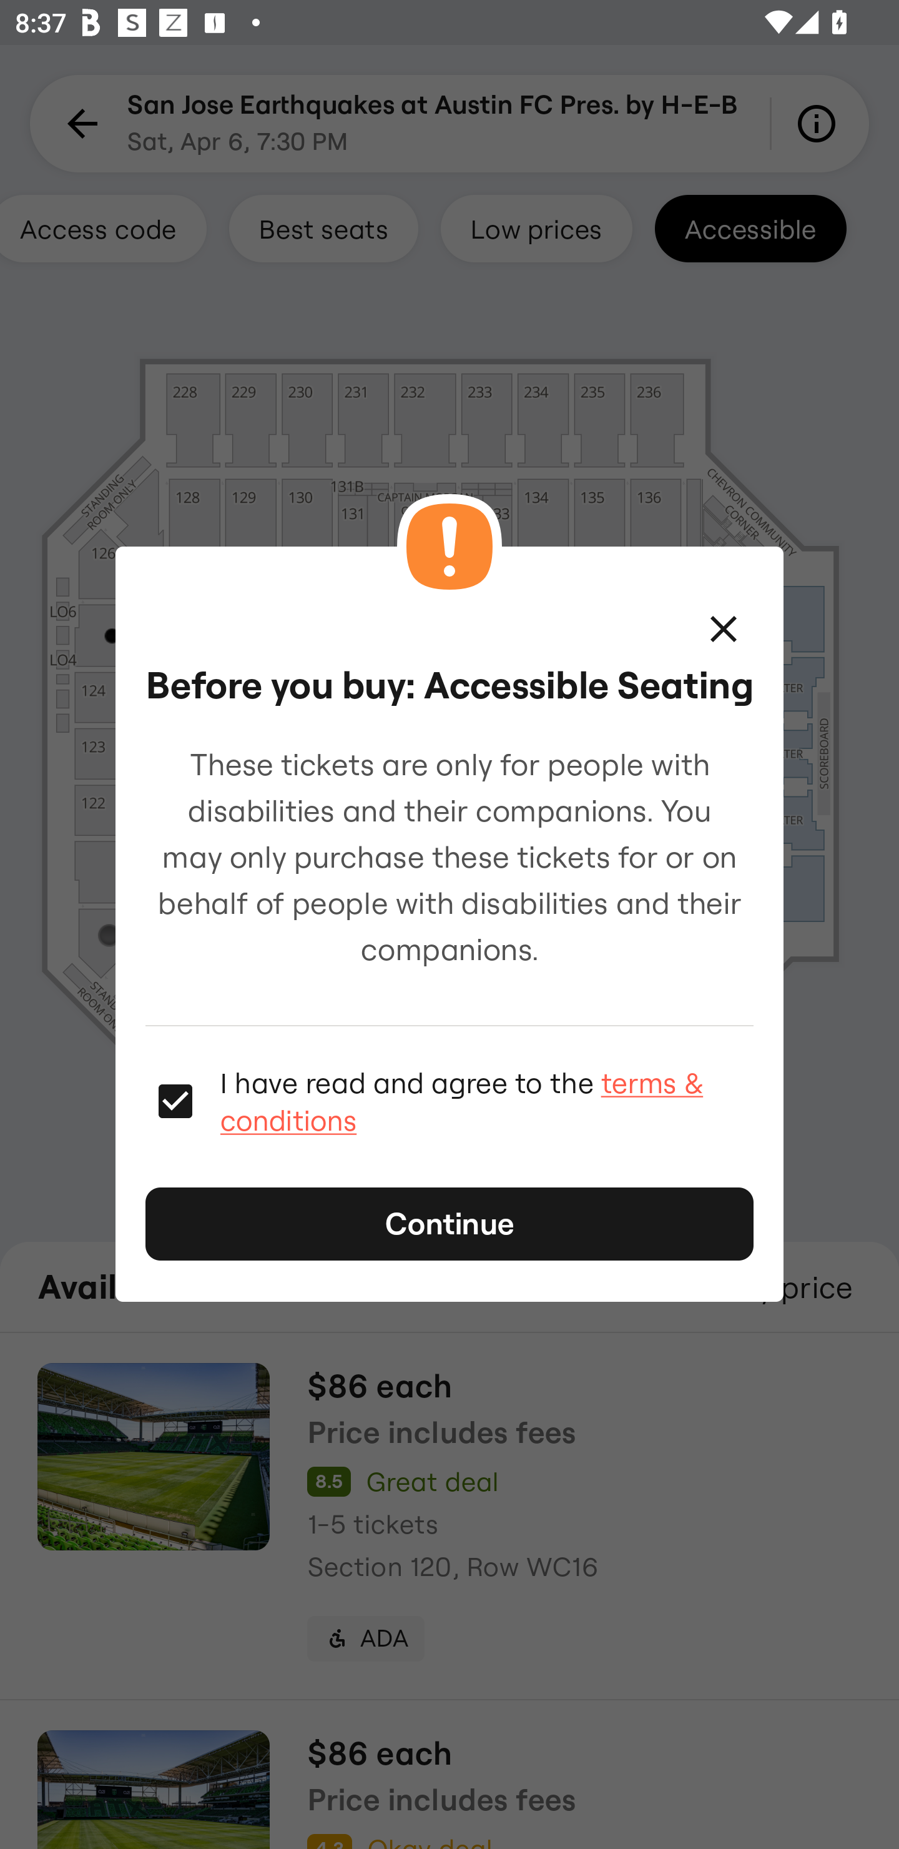 The height and width of the screenshot is (1849, 899). Describe the element at coordinates (723, 628) in the screenshot. I see `Close this modal` at that location.